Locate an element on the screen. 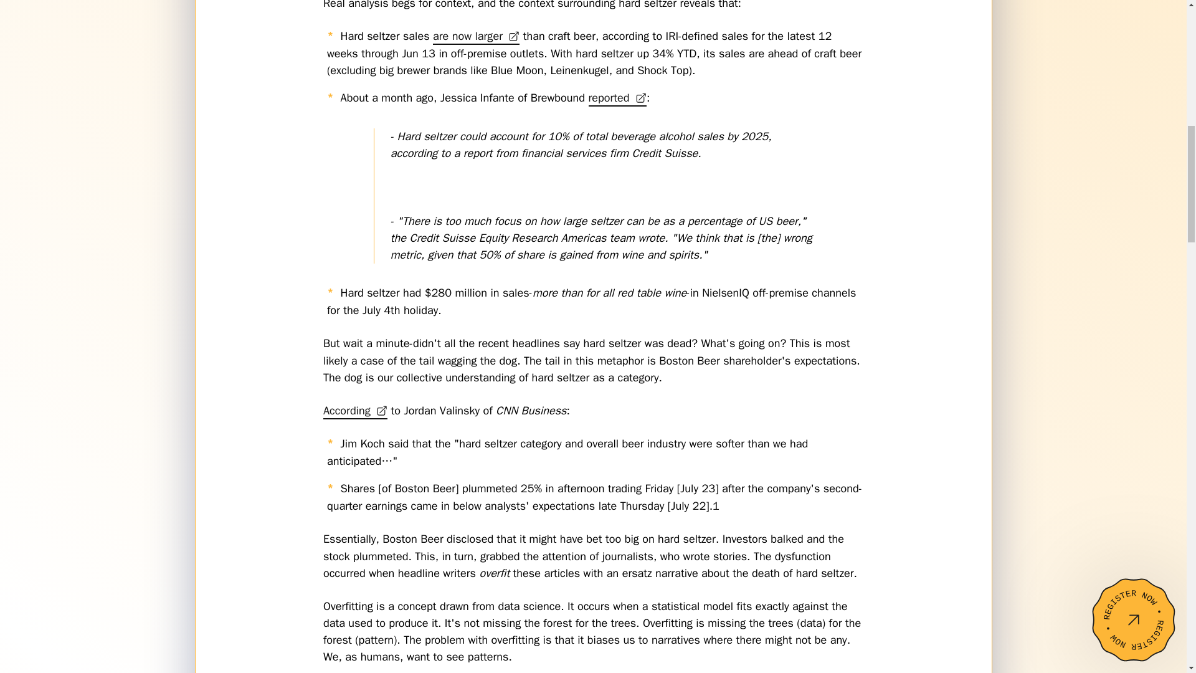 Image resolution: width=1196 pixels, height=673 pixels. reported is located at coordinates (617, 97).